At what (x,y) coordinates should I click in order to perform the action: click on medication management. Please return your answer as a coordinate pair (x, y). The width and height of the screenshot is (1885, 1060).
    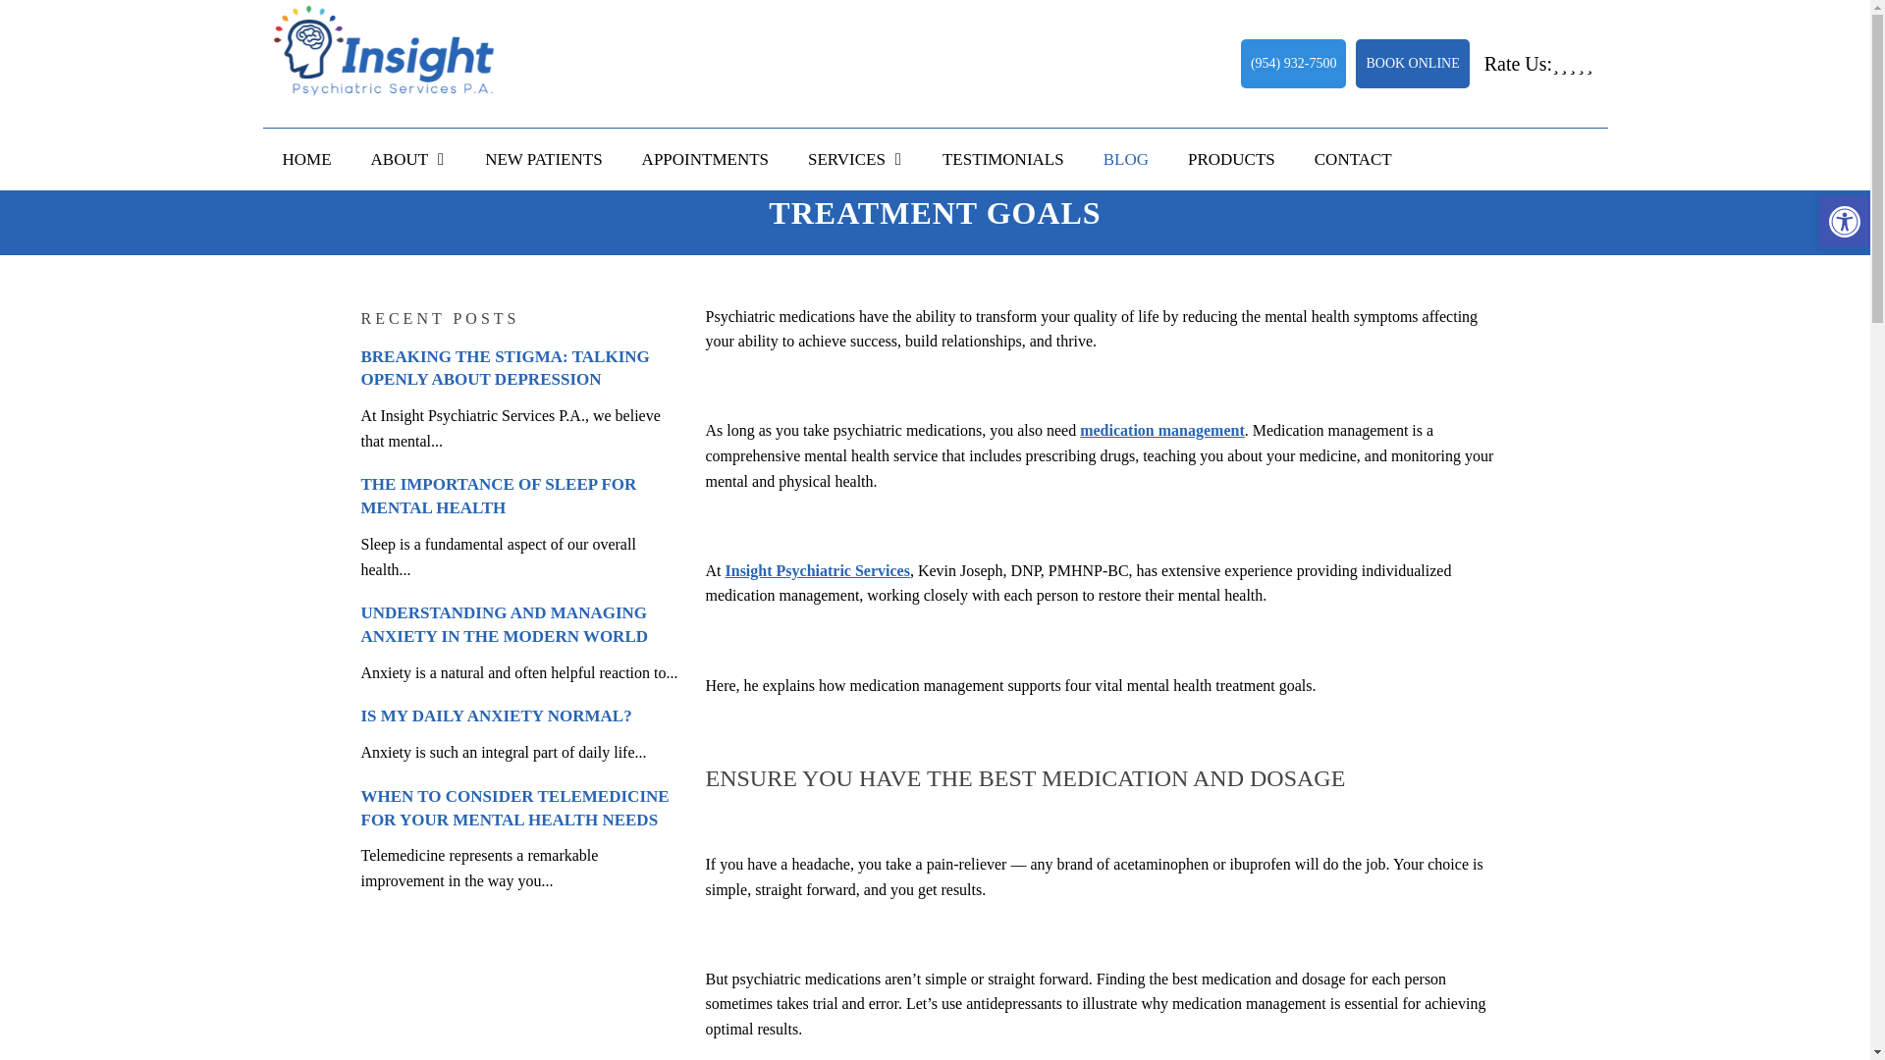
    Looking at the image, I should click on (1162, 430).